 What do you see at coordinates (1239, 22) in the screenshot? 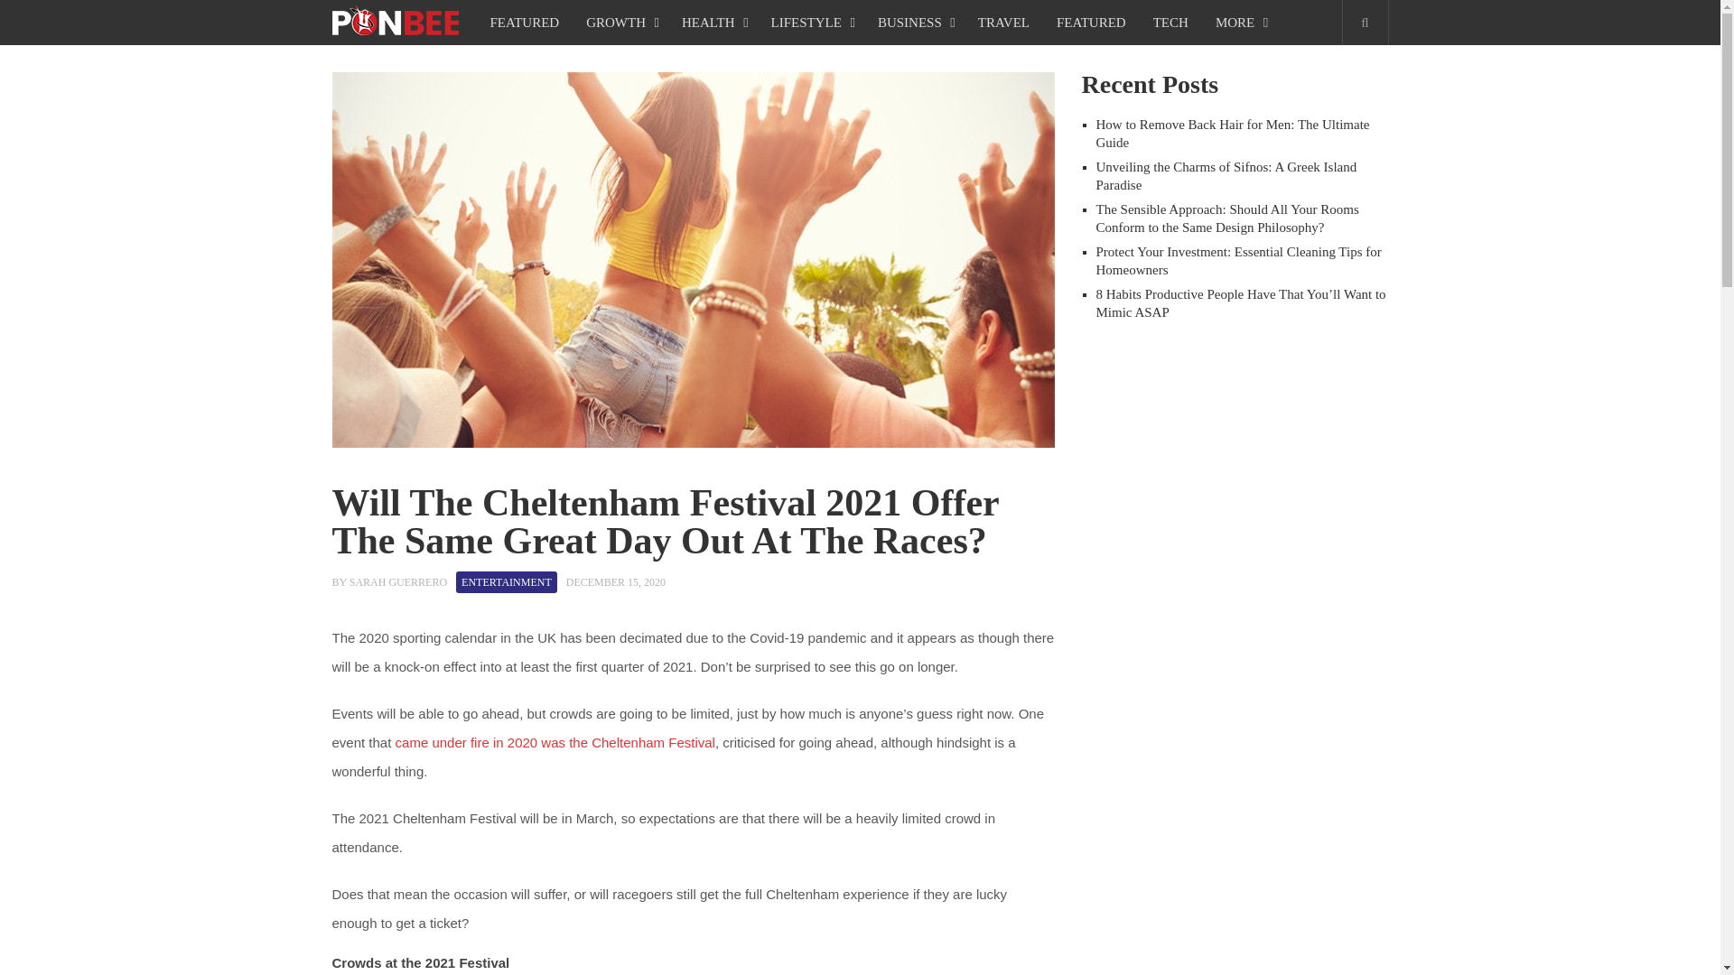
I see `MORE` at bounding box center [1239, 22].